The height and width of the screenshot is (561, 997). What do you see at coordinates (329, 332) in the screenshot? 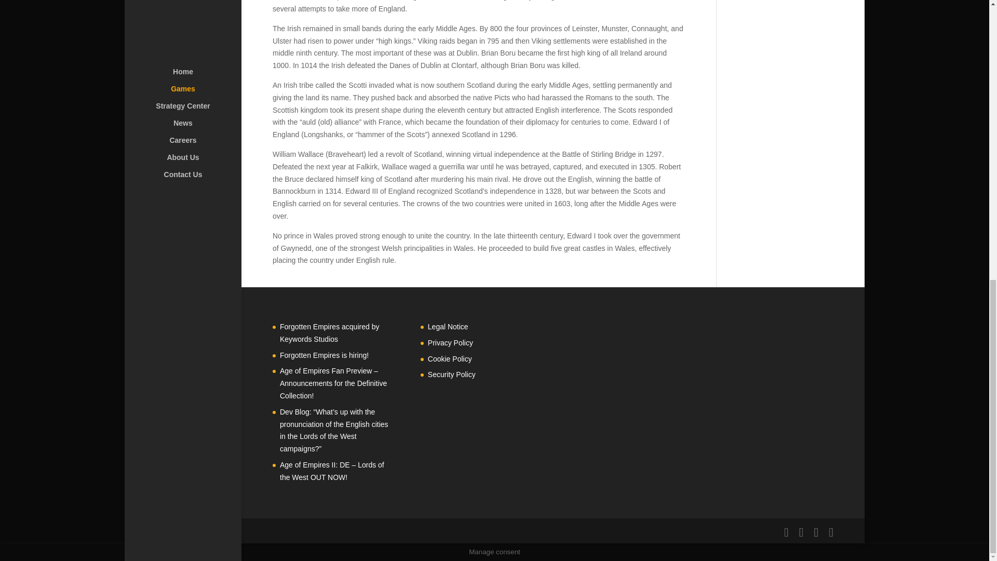
I see `Forgotten Empires acquired by Keywords Studios` at bounding box center [329, 332].